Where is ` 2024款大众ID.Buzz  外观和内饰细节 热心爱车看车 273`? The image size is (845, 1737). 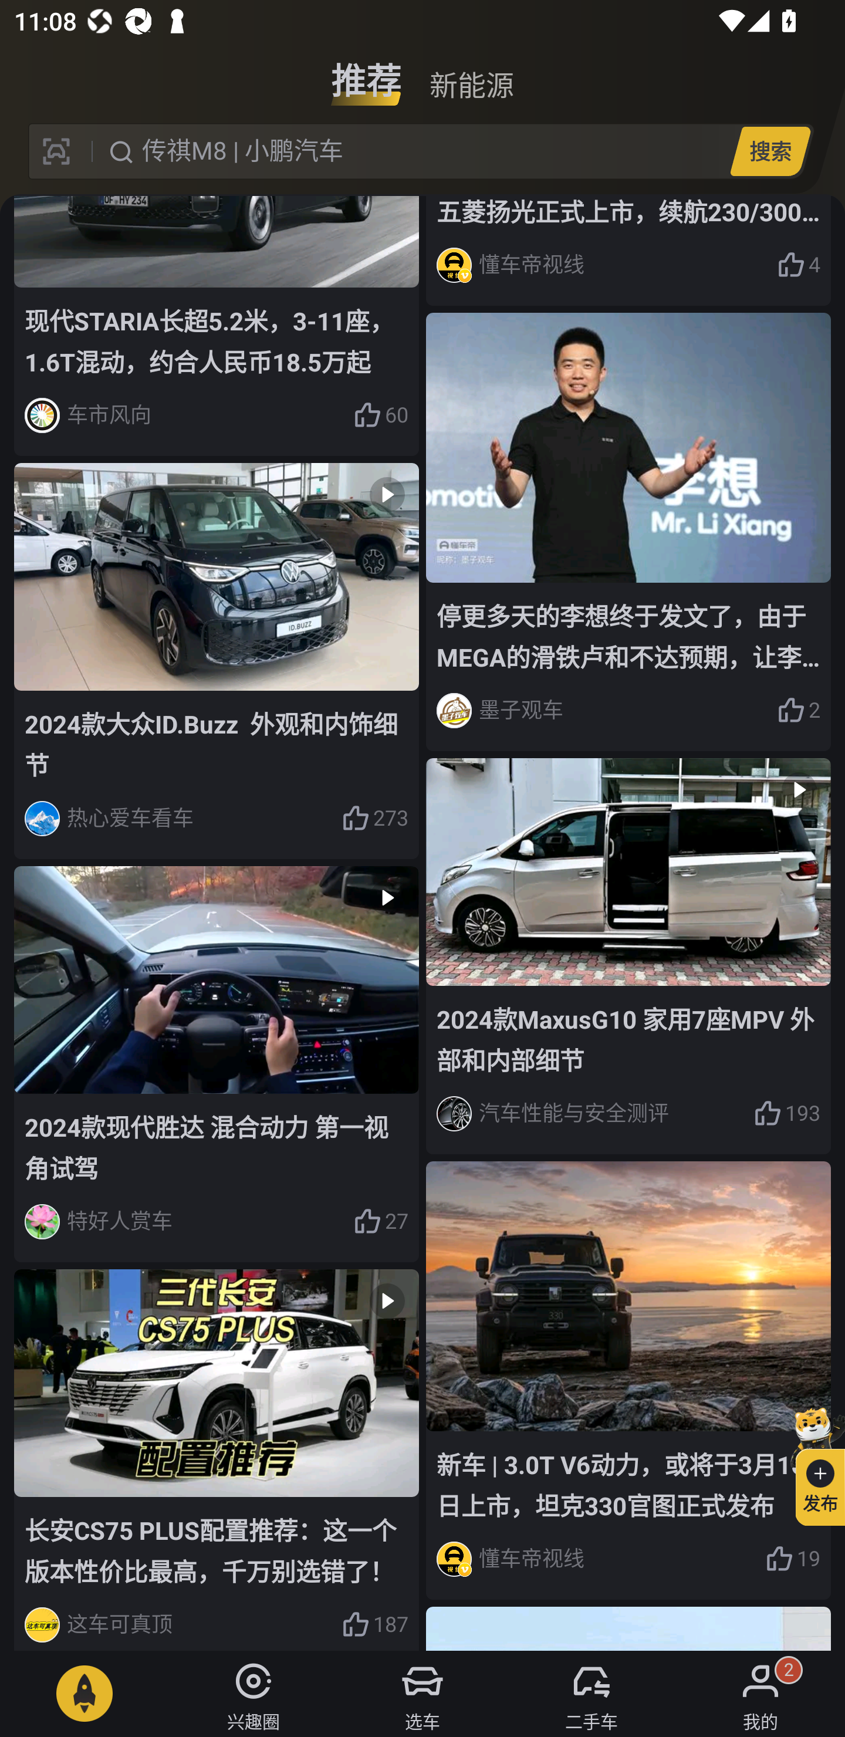  2024款大众ID.Buzz  外观和内饰细节 热心爱车看车 273 is located at coordinates (217, 662).